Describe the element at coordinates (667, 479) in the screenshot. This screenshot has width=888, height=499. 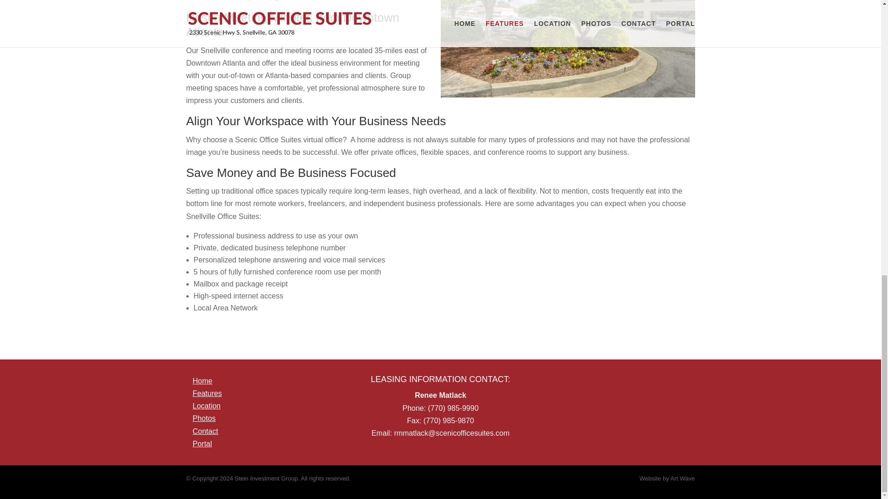
I see `website developer` at that location.